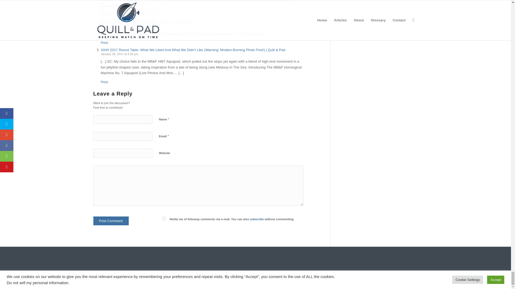 The width and height of the screenshot is (515, 289). What do you see at coordinates (257, 219) in the screenshot?
I see `subscribe` at bounding box center [257, 219].